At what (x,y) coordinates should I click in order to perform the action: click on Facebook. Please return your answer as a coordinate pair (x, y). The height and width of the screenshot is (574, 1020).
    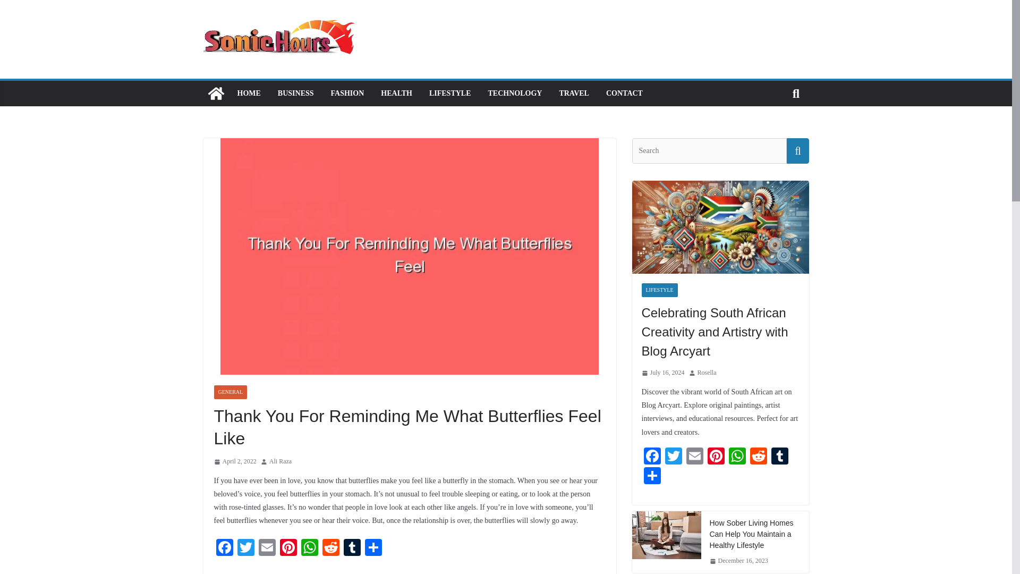
    Looking at the image, I should click on (224, 548).